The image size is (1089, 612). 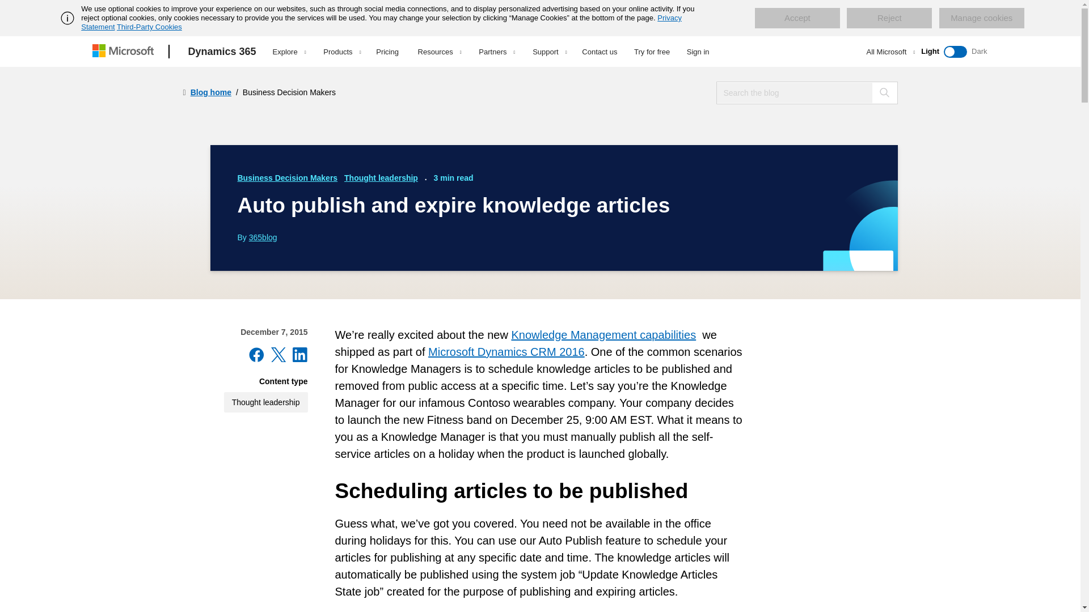 What do you see at coordinates (981, 18) in the screenshot?
I see `Manage cookies` at bounding box center [981, 18].